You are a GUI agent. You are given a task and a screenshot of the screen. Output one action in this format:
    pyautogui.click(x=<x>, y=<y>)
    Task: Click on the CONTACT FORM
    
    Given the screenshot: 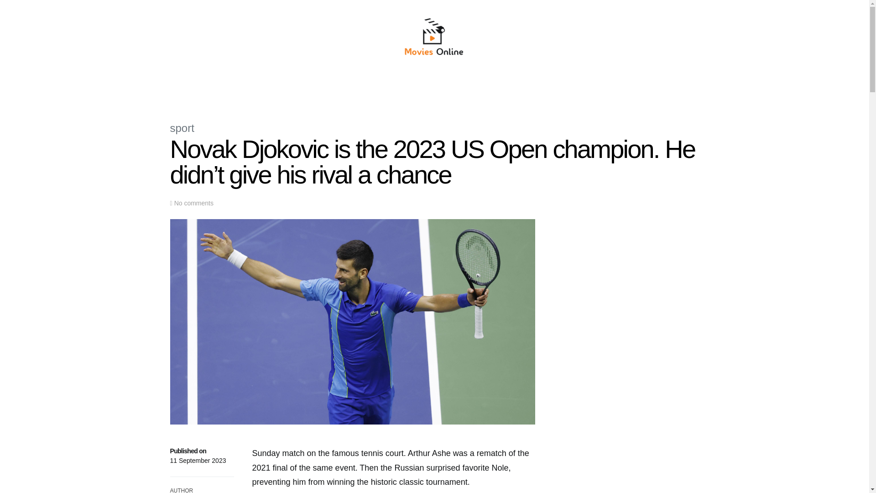 What is the action you would take?
    pyautogui.click(x=558, y=88)
    